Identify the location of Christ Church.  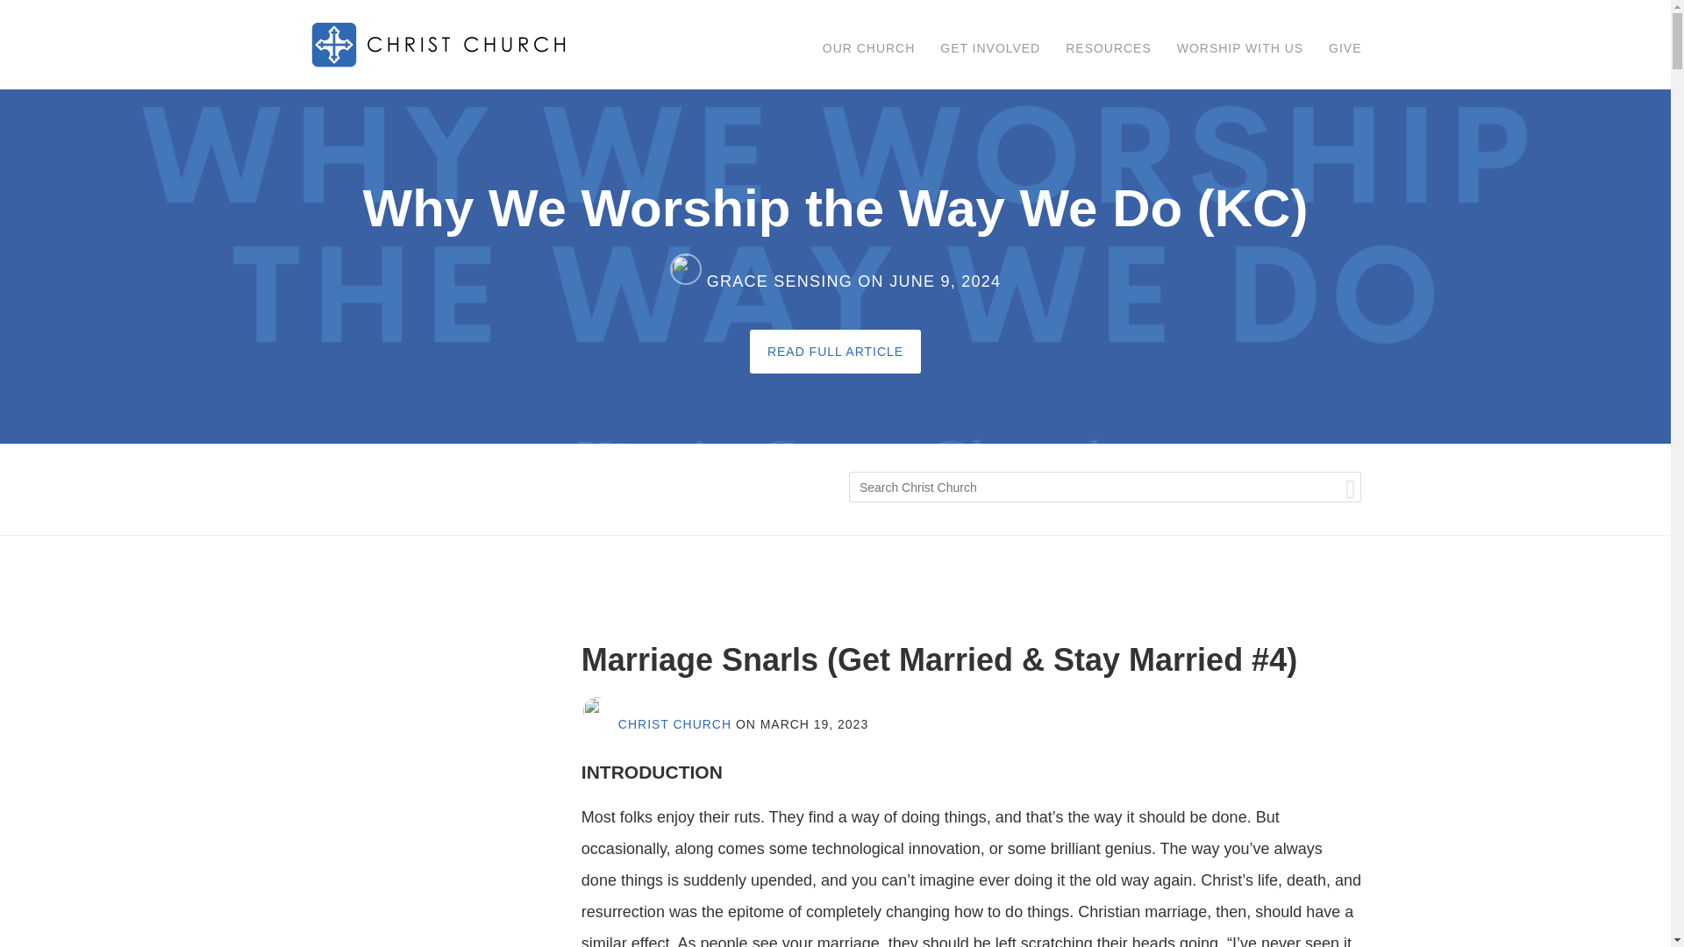
(440, 45).